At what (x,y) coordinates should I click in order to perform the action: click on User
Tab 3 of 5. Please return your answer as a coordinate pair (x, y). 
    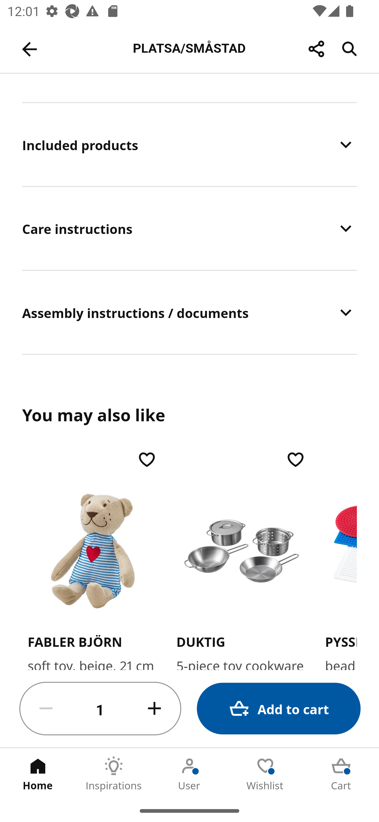
    Looking at the image, I should click on (189, 774).